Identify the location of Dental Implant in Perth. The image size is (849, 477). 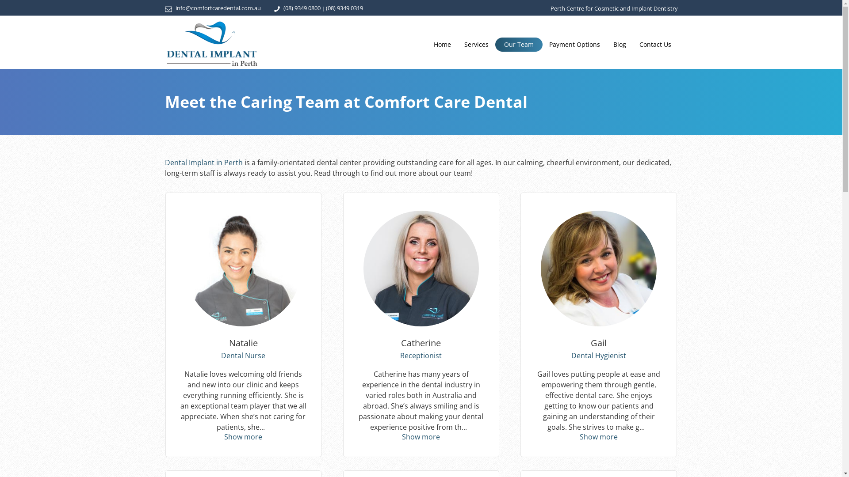
(204, 163).